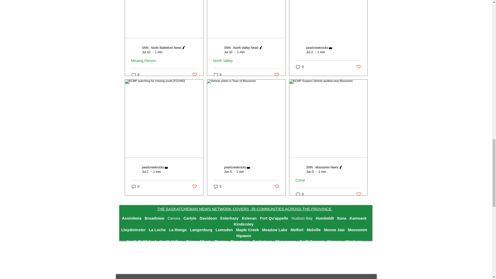  What do you see at coordinates (241, 48) in the screenshot?
I see `SNN : North Valley News` at bounding box center [241, 48].